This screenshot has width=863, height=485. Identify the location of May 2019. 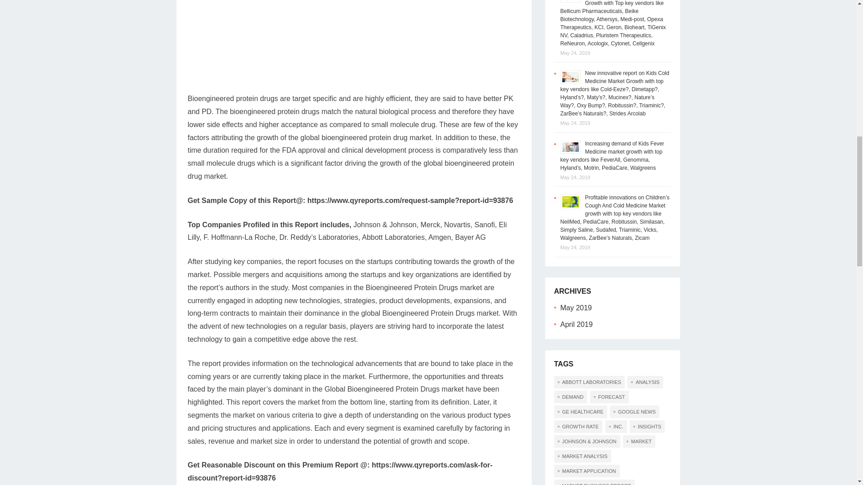
(575, 308).